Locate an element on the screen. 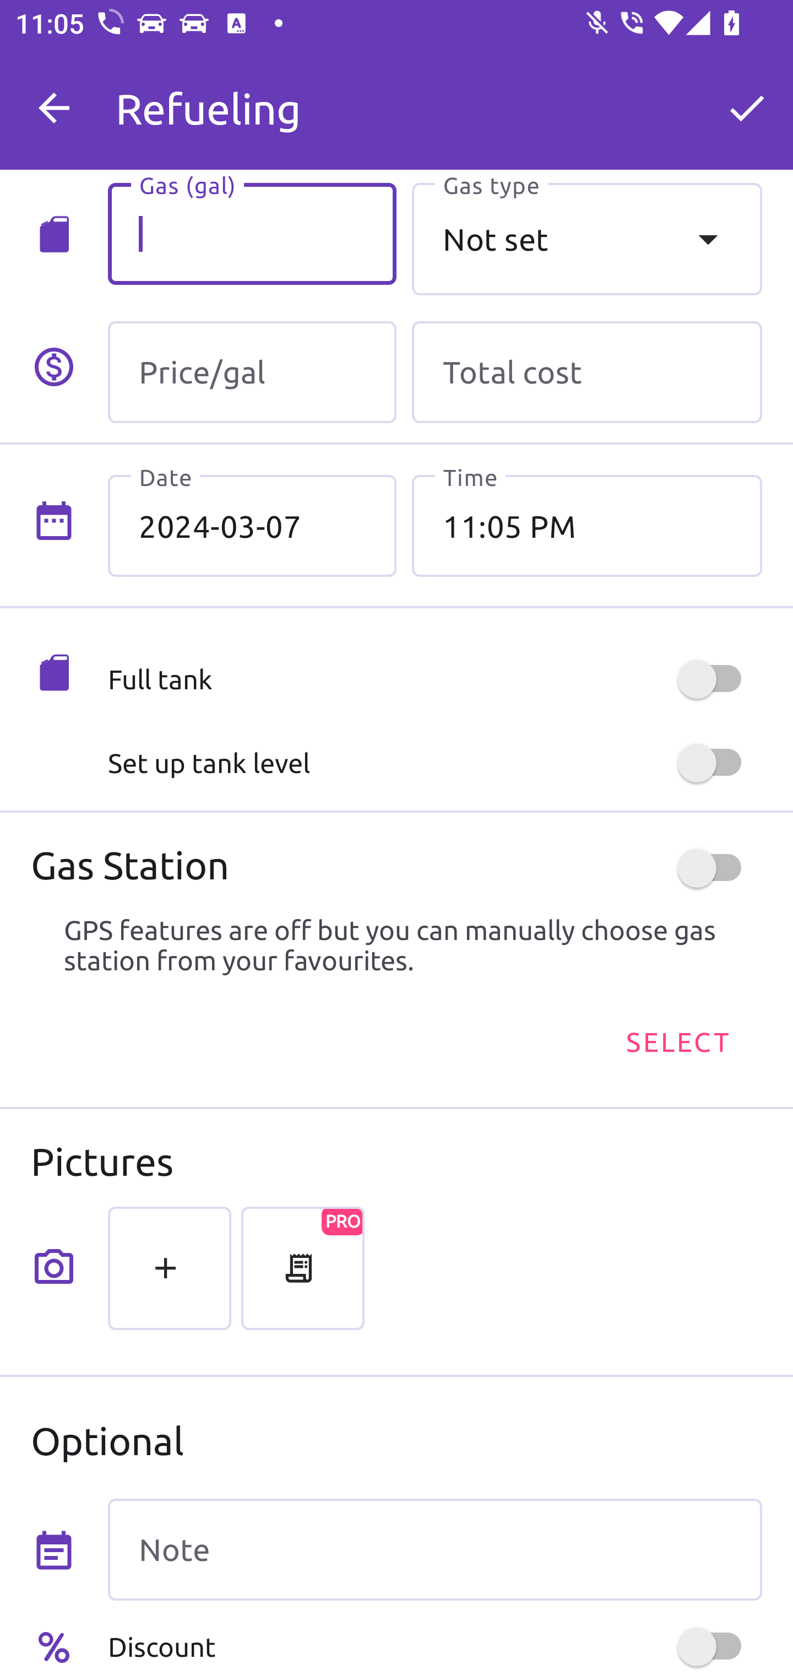 The image size is (793, 1675). Set up tank level is located at coordinates (434, 763).